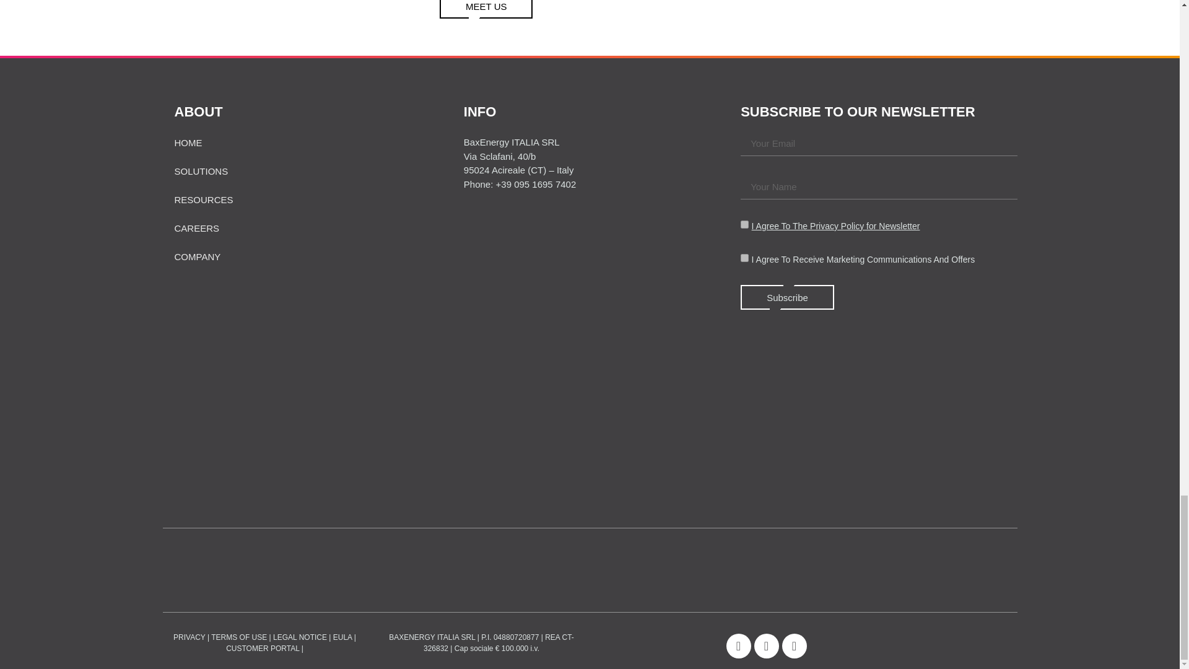  I want to click on on, so click(744, 224).